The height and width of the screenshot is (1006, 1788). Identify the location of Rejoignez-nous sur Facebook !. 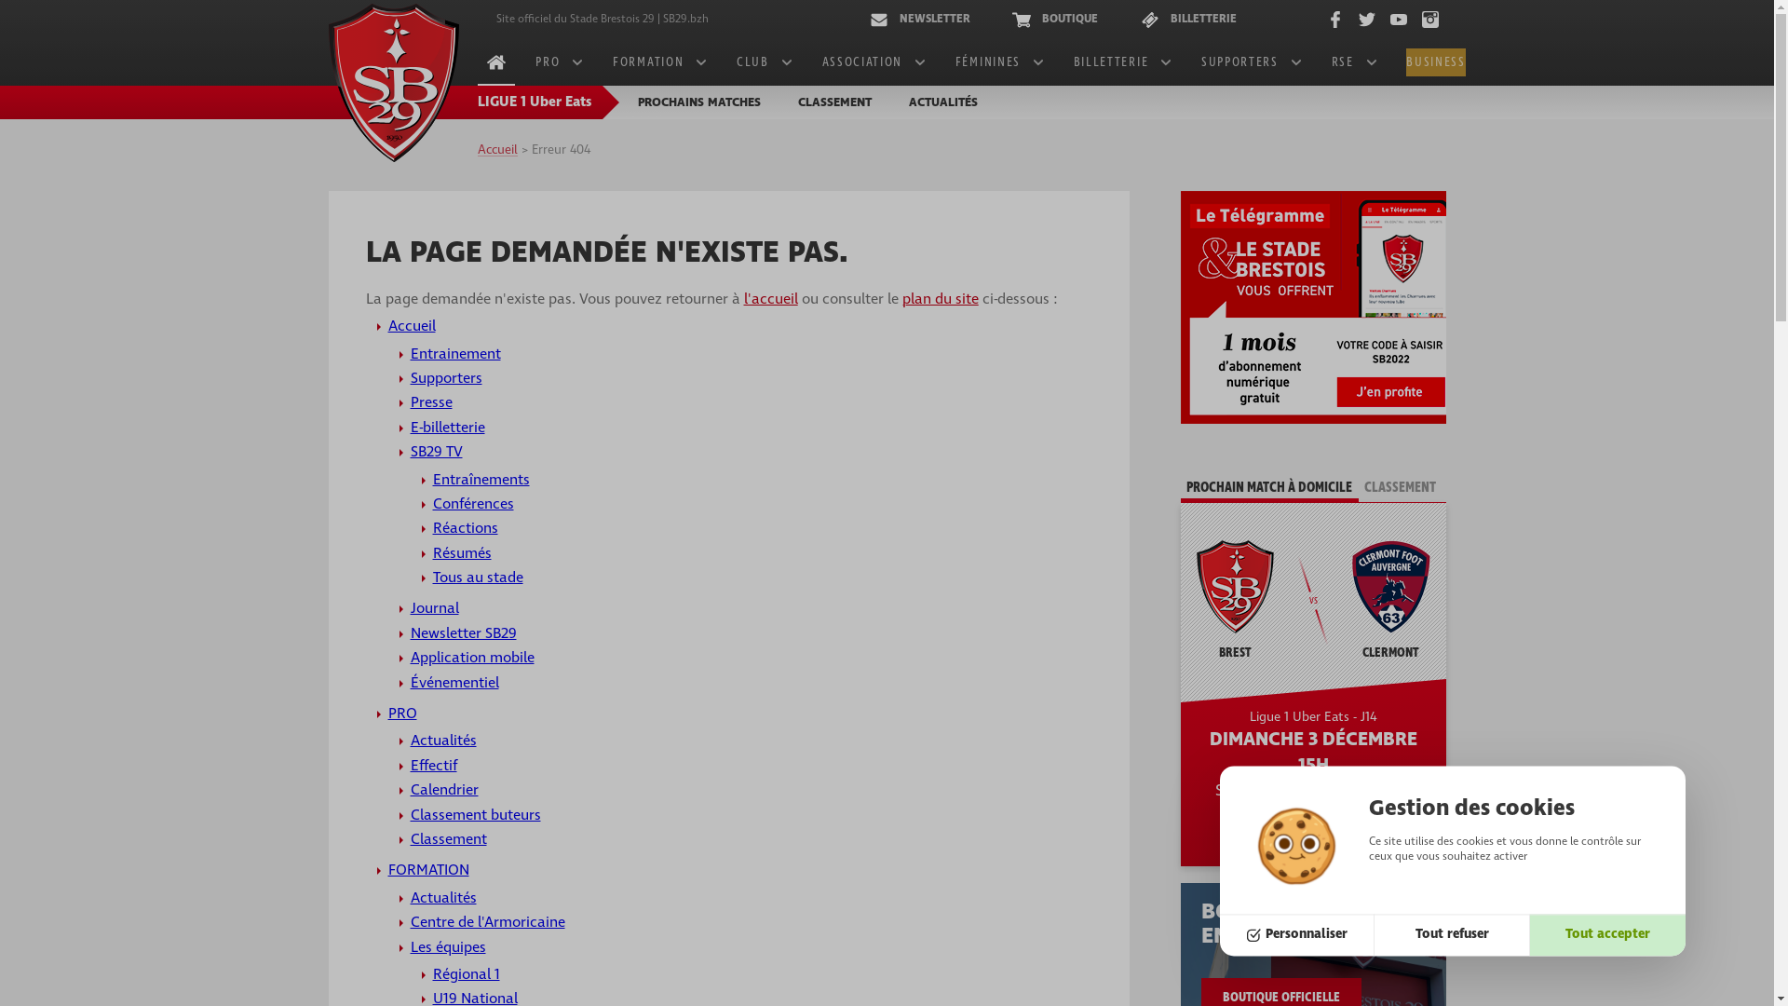
(1334, 20).